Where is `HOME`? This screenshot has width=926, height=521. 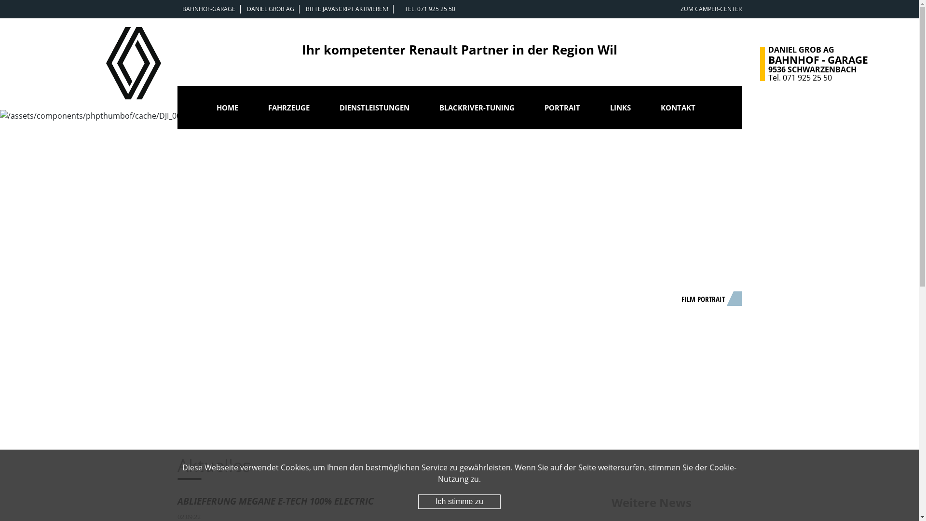 HOME is located at coordinates (227, 109).